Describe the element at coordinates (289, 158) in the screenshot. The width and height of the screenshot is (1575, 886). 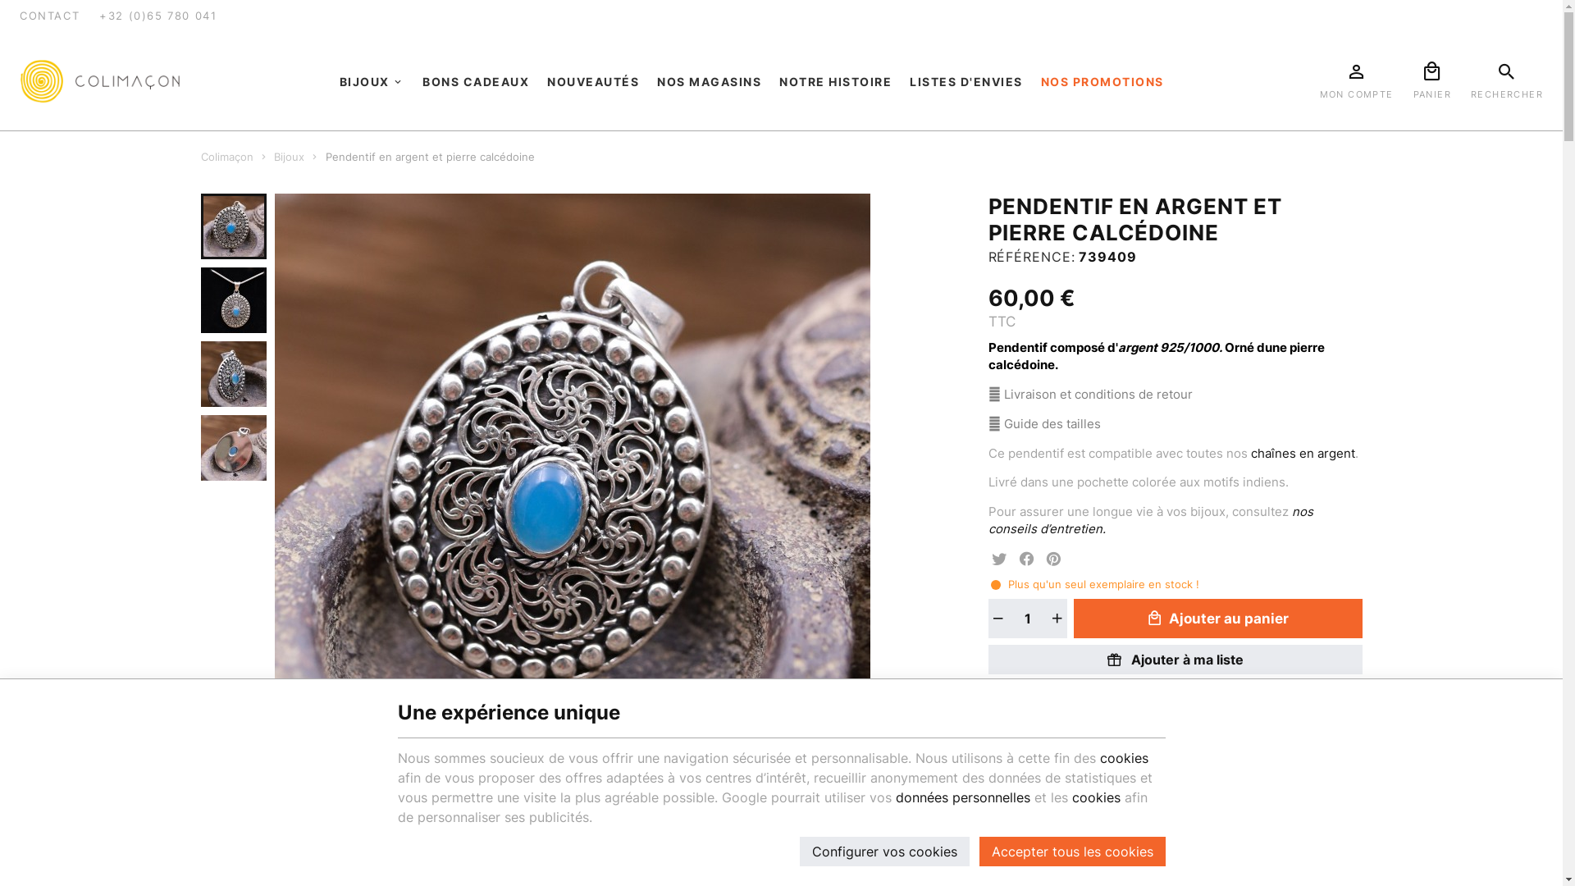
I see `Bijoux` at that location.